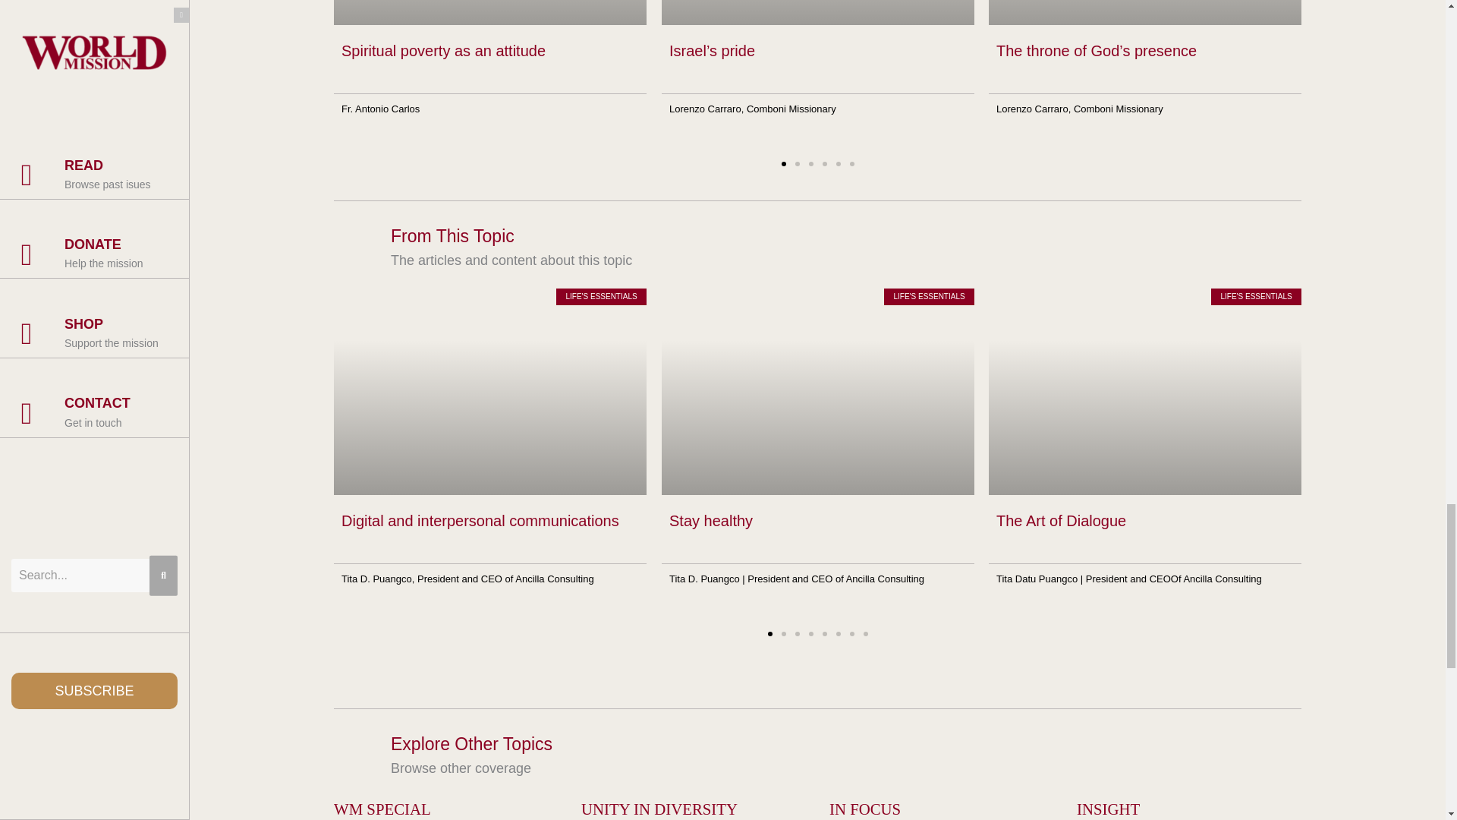 This screenshot has width=1457, height=820. I want to click on Stay healthy, so click(710, 521).